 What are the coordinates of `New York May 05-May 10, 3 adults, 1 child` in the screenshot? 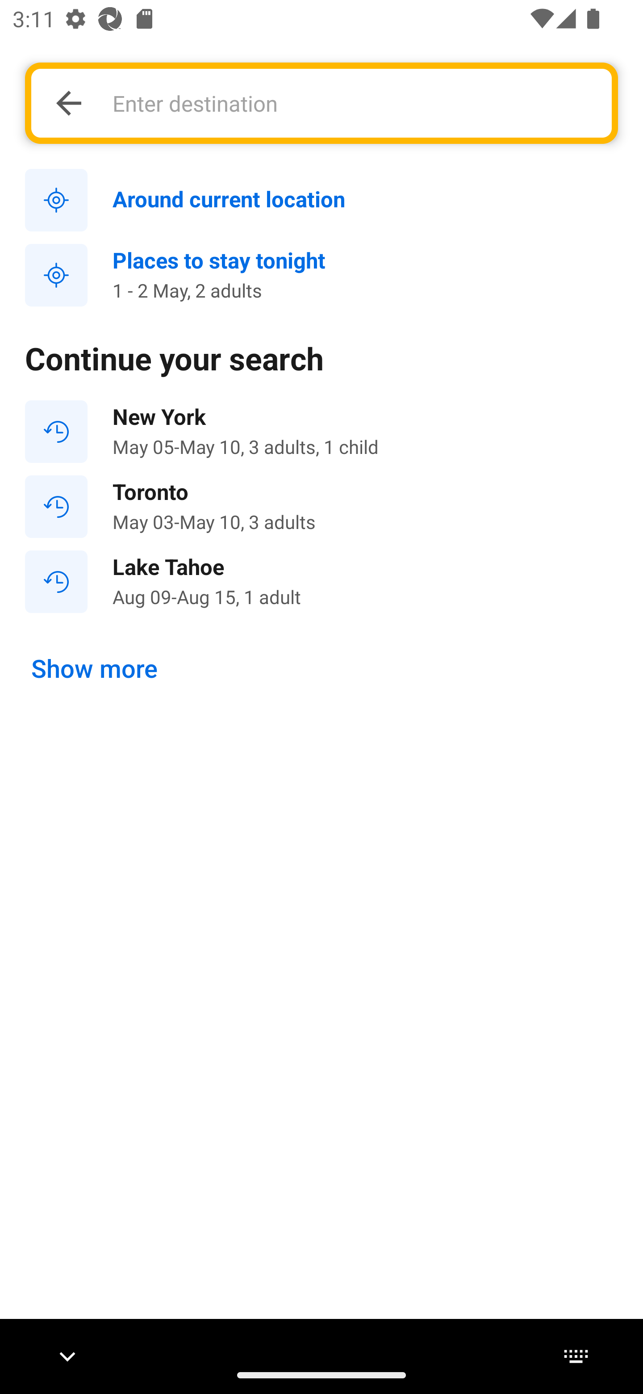 It's located at (321, 432).